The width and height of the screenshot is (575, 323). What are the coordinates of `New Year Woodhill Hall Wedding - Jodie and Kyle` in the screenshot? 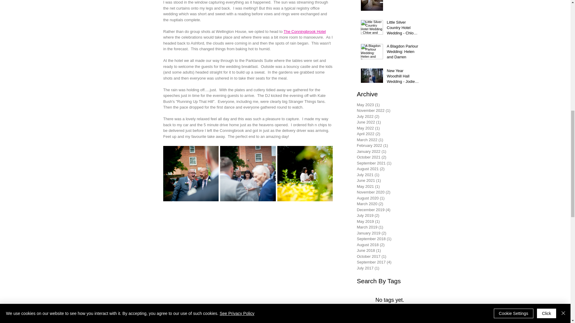 It's located at (403, 77).